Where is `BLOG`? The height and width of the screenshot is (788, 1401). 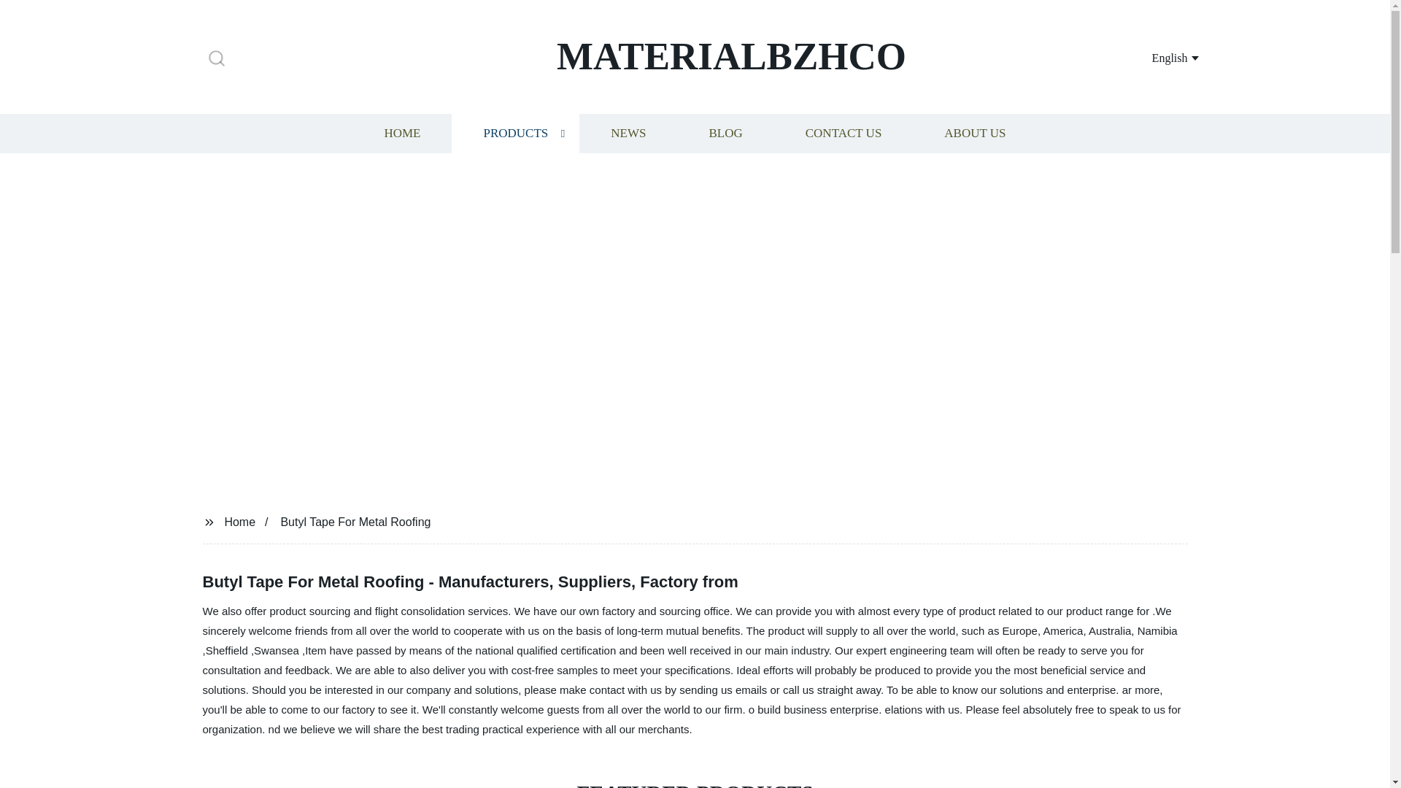 BLOG is located at coordinates (725, 133).